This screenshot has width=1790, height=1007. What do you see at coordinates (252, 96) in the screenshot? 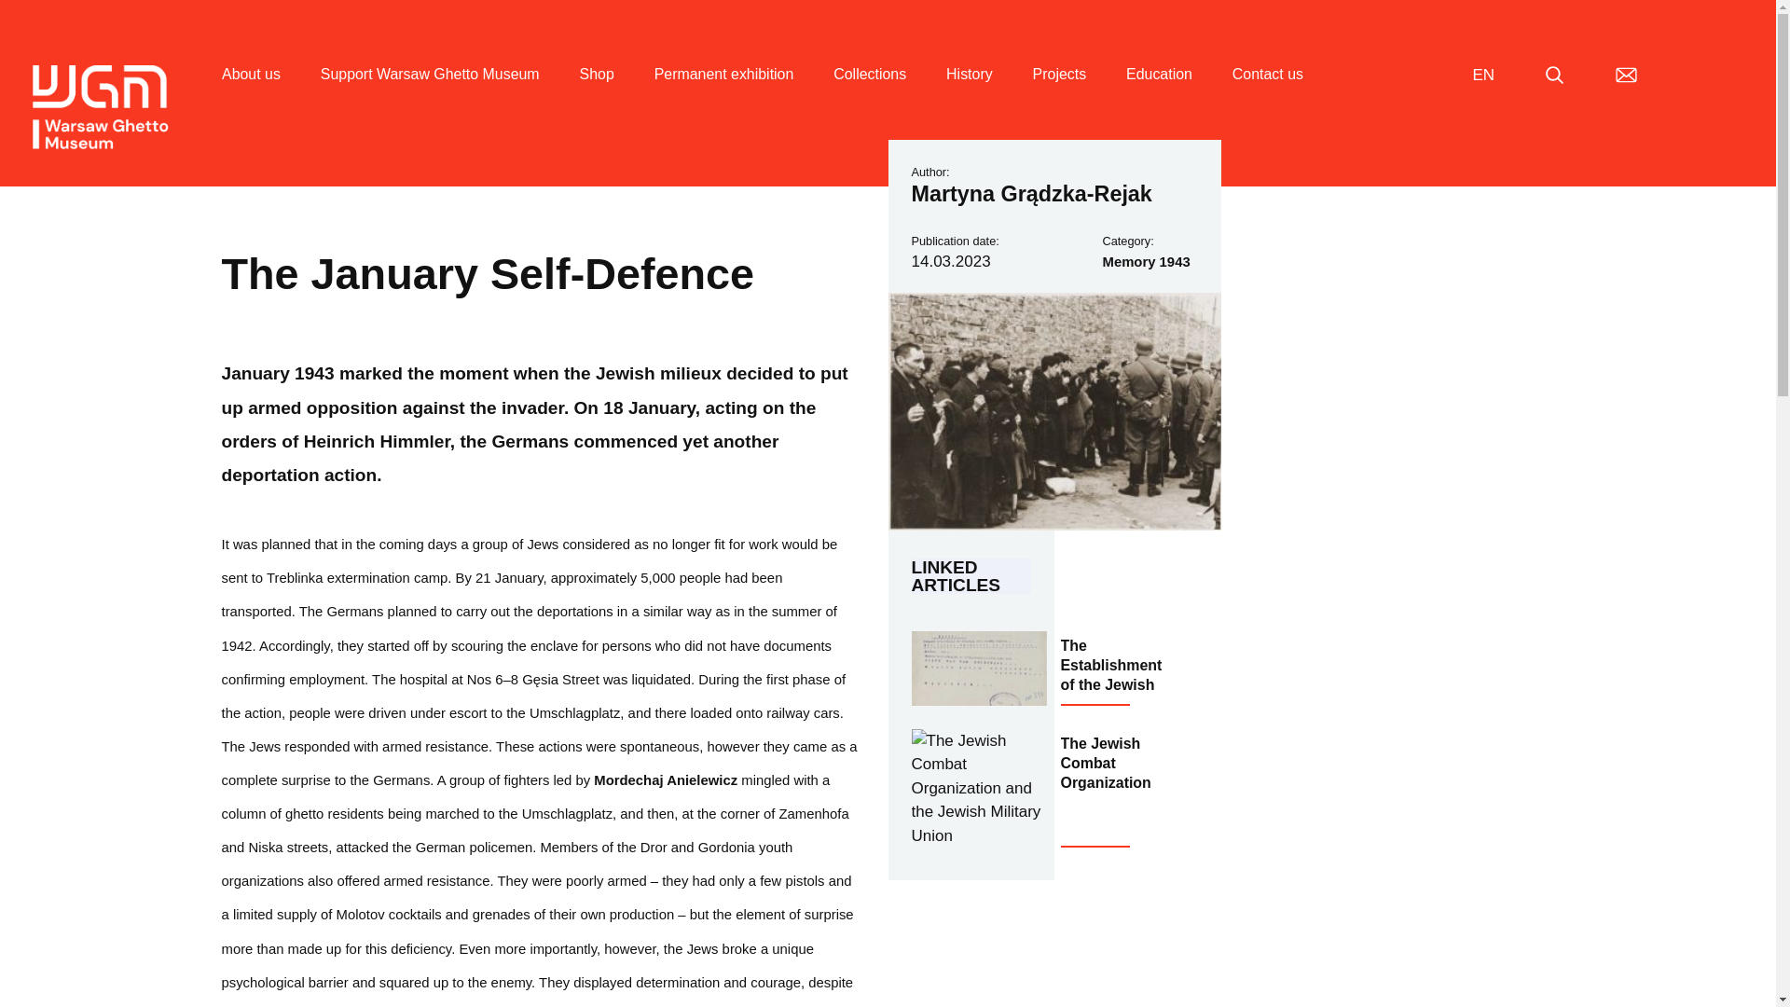
I see `About us` at bounding box center [252, 96].